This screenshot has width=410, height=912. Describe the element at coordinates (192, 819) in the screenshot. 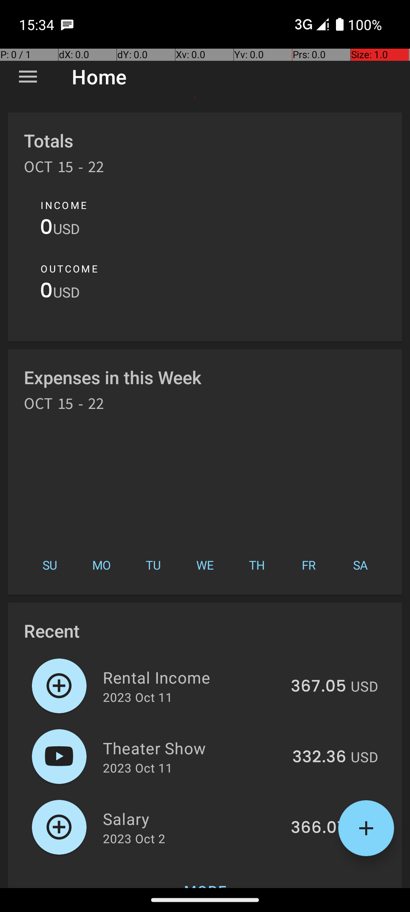

I see `Salary` at that location.